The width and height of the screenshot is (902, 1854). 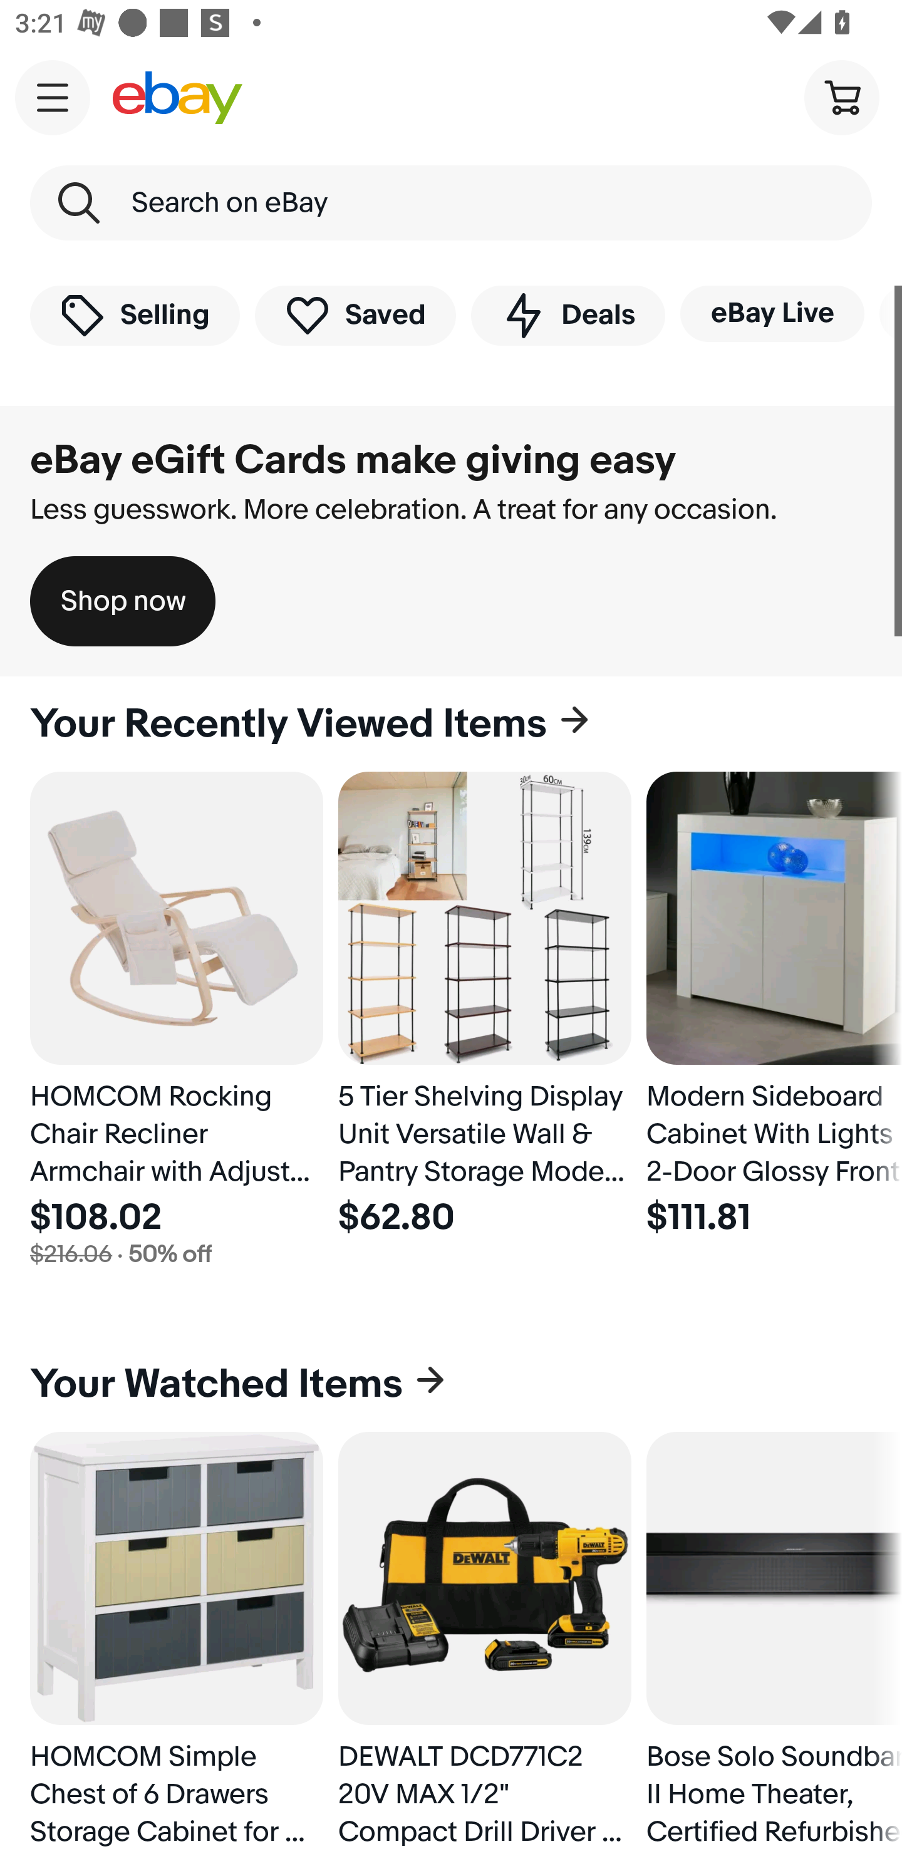 What do you see at coordinates (451, 724) in the screenshot?
I see `Your Recently Viewed Items  ` at bounding box center [451, 724].